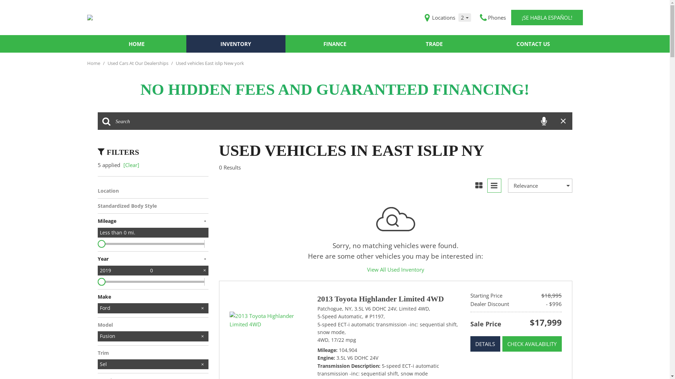  Describe the element at coordinates (139, 63) in the screenshot. I see `Used Cars At Our Dealerships` at that location.